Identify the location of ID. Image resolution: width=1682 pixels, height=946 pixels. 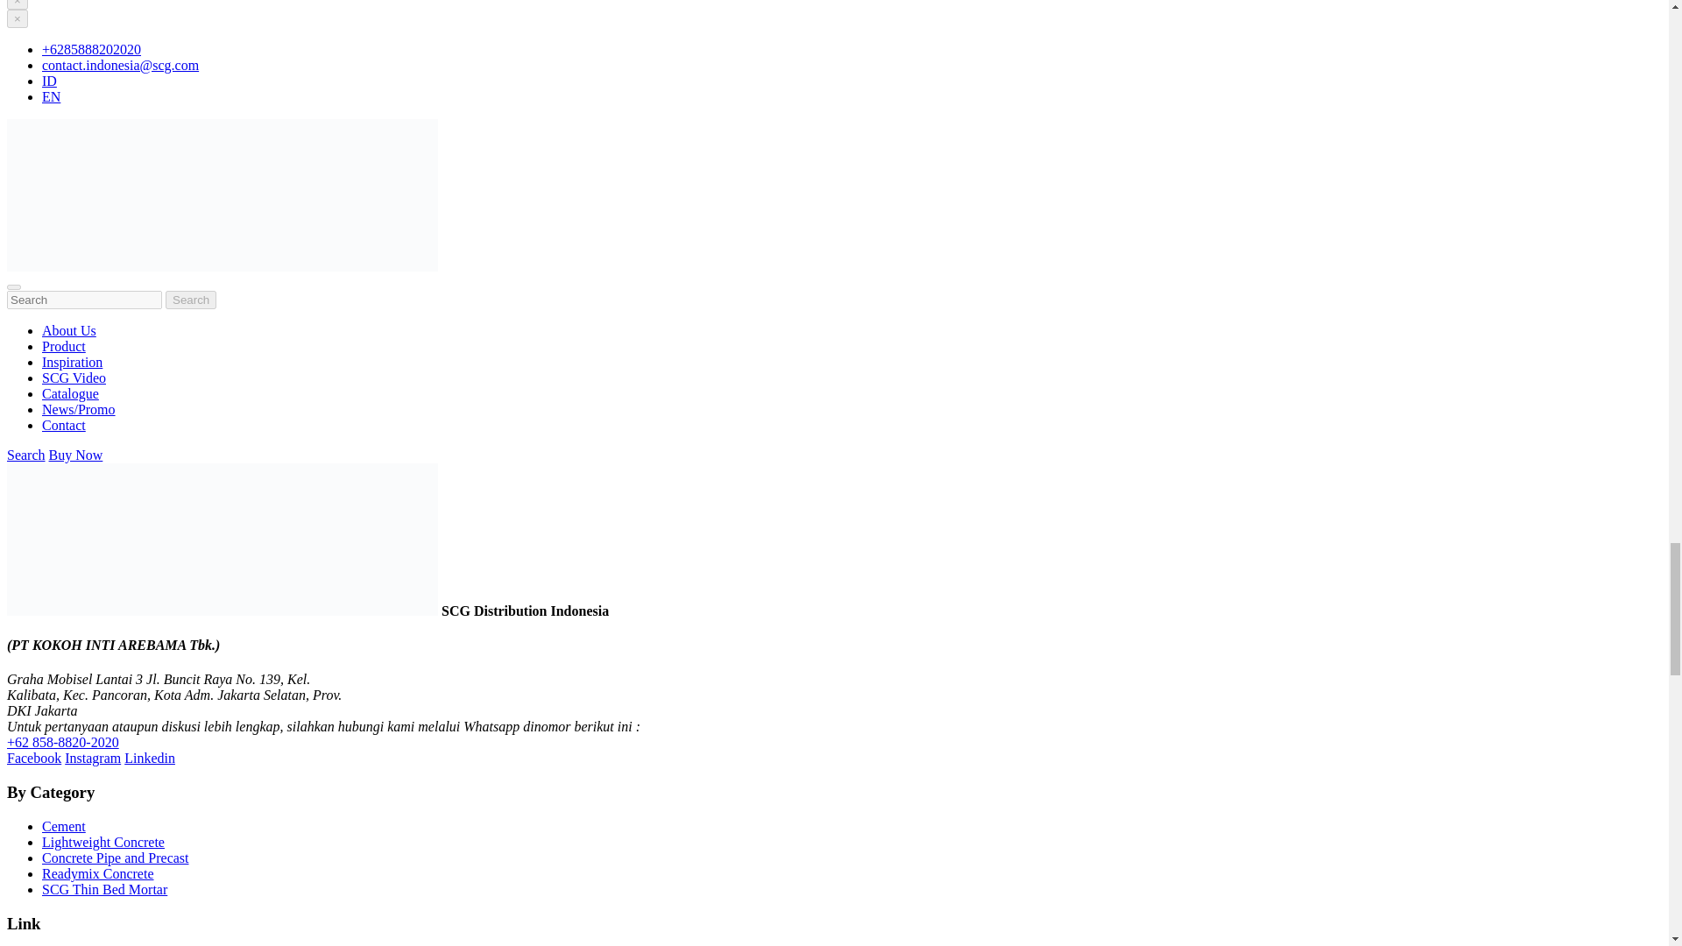
(49, 81).